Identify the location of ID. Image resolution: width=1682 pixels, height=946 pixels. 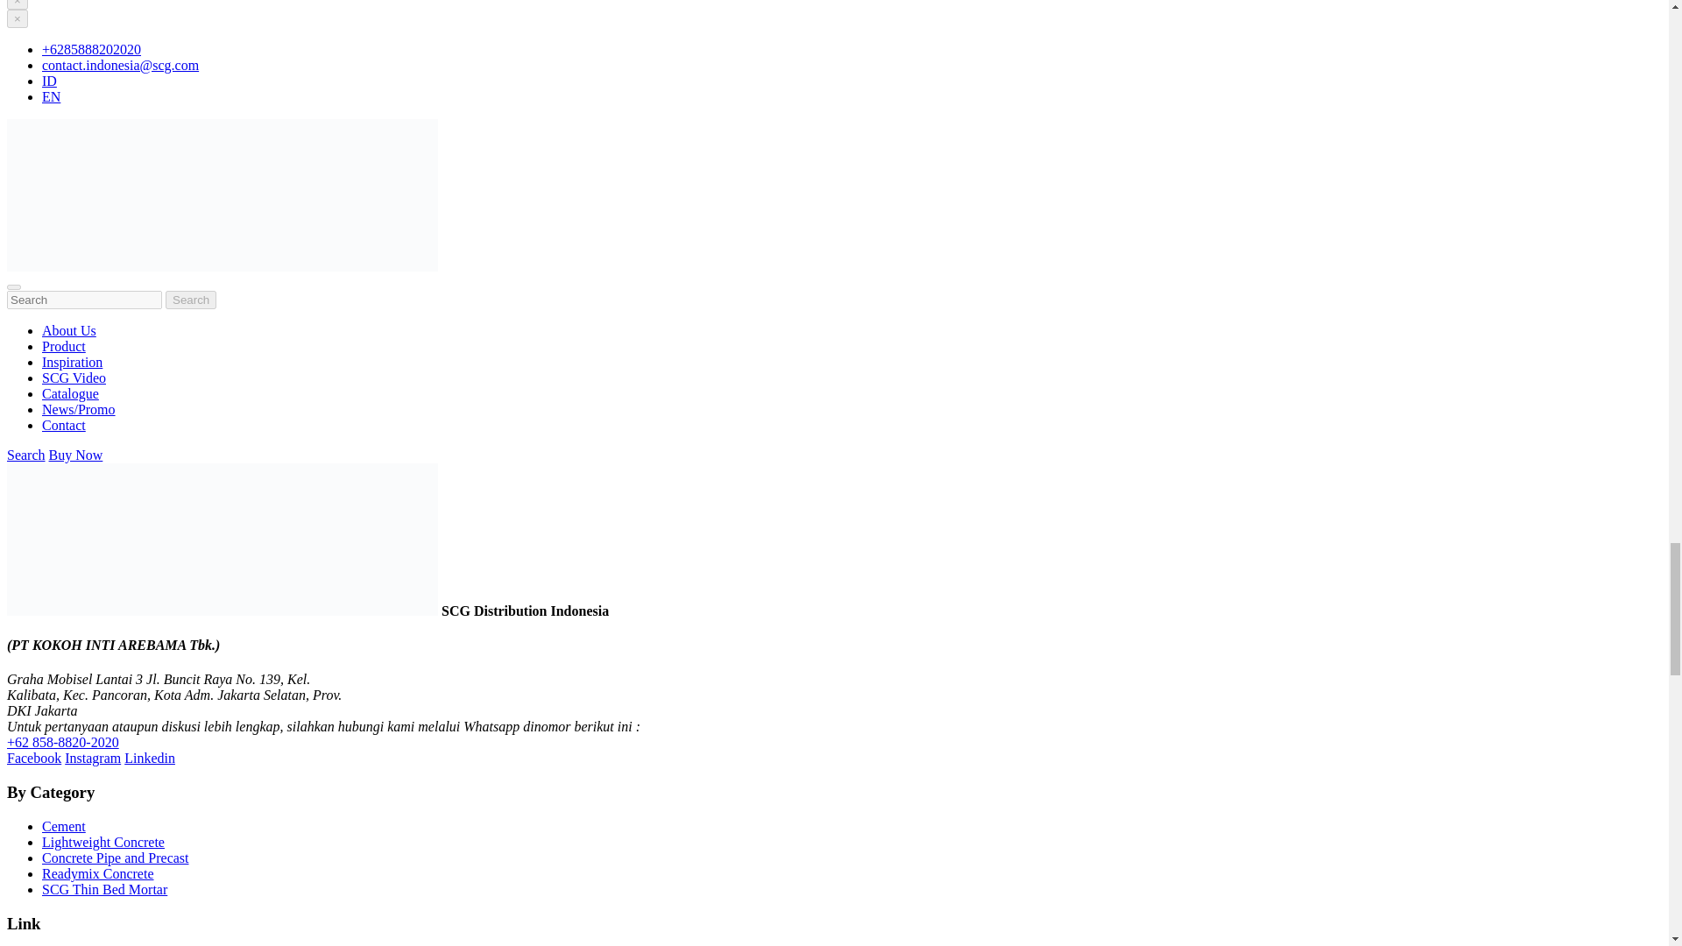
(49, 81).